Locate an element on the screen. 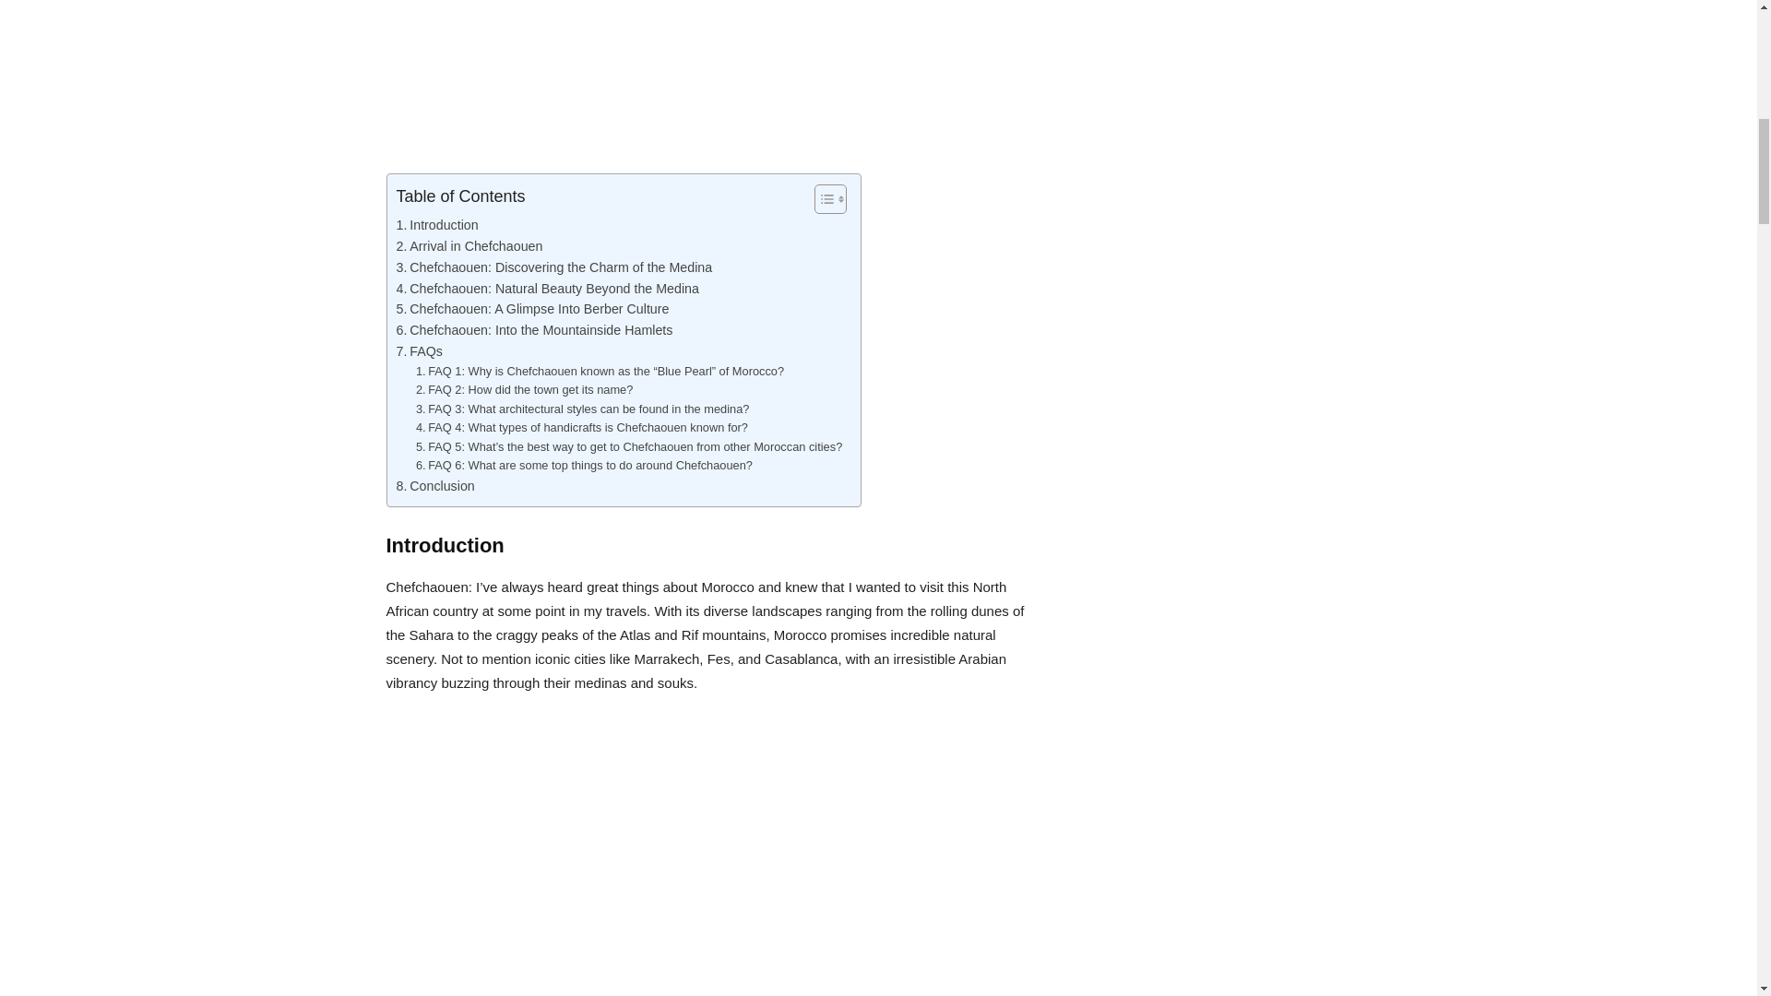  Introduction is located at coordinates (437, 225).